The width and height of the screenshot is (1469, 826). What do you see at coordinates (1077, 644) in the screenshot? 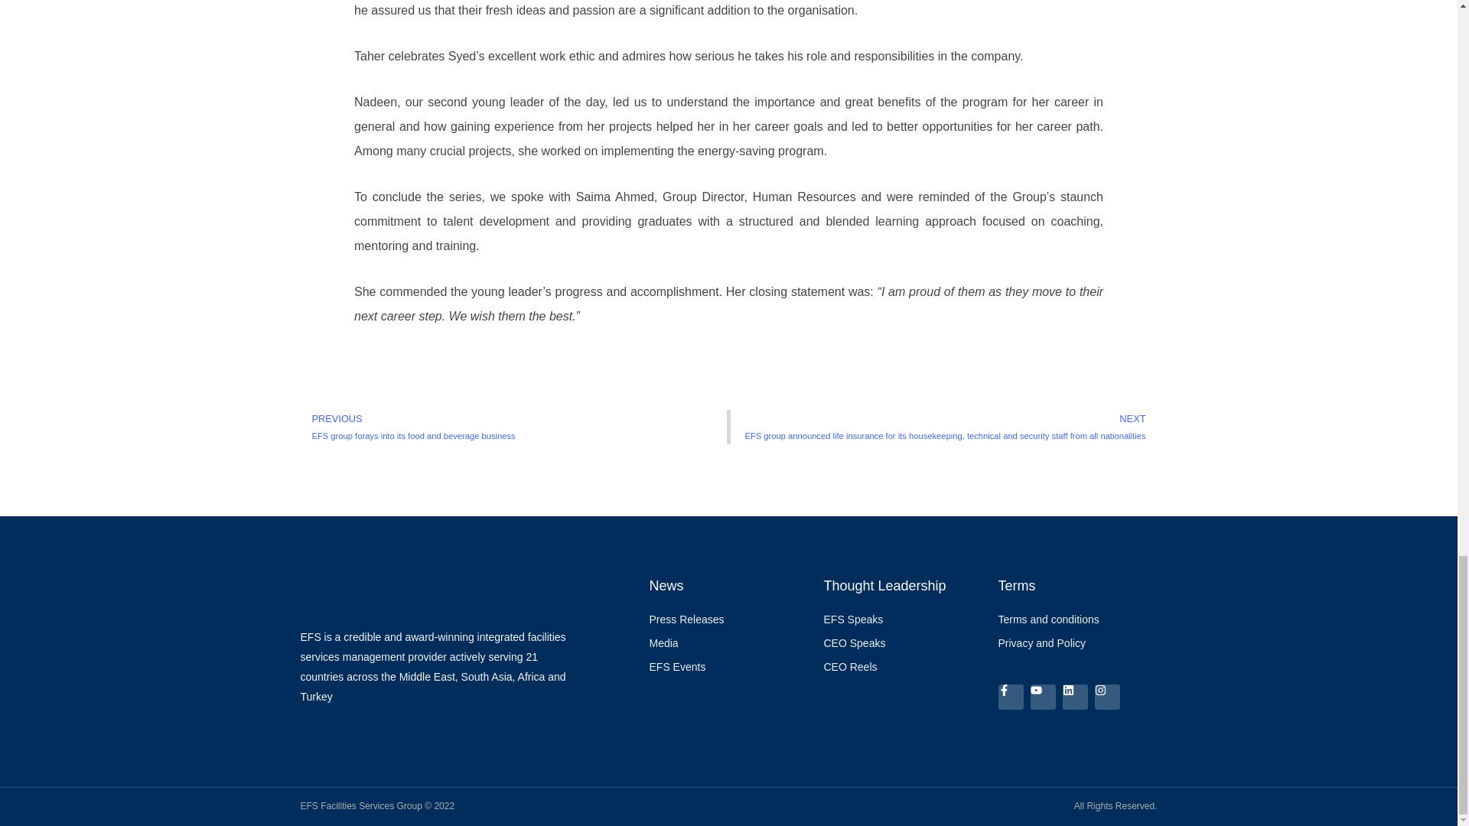
I see `Privacy and Policy` at bounding box center [1077, 644].